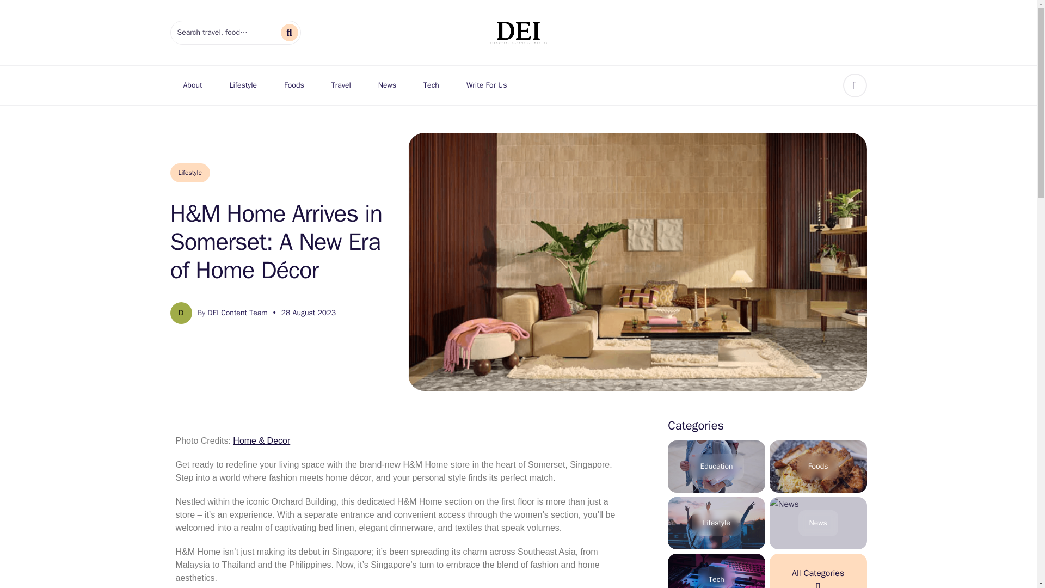  Describe the element at coordinates (243, 85) in the screenshot. I see `Lifestyle` at that location.